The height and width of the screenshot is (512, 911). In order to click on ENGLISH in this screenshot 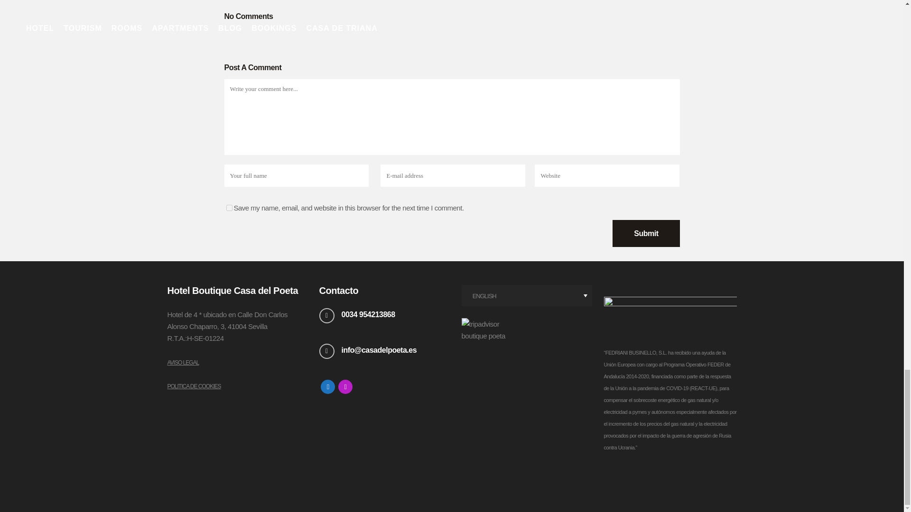, I will do `click(526, 295)`.